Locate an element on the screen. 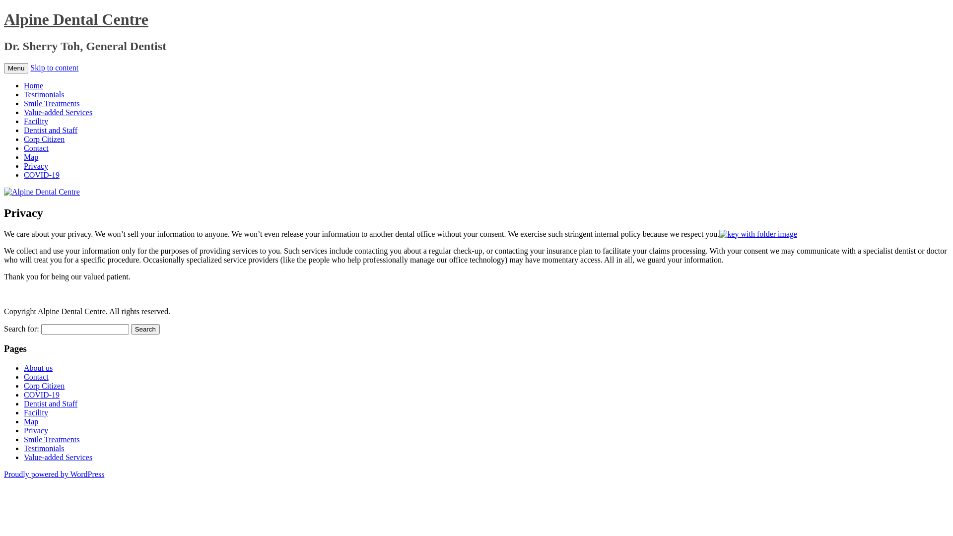 This screenshot has height=536, width=953. Corp Citizen is located at coordinates (44, 139).